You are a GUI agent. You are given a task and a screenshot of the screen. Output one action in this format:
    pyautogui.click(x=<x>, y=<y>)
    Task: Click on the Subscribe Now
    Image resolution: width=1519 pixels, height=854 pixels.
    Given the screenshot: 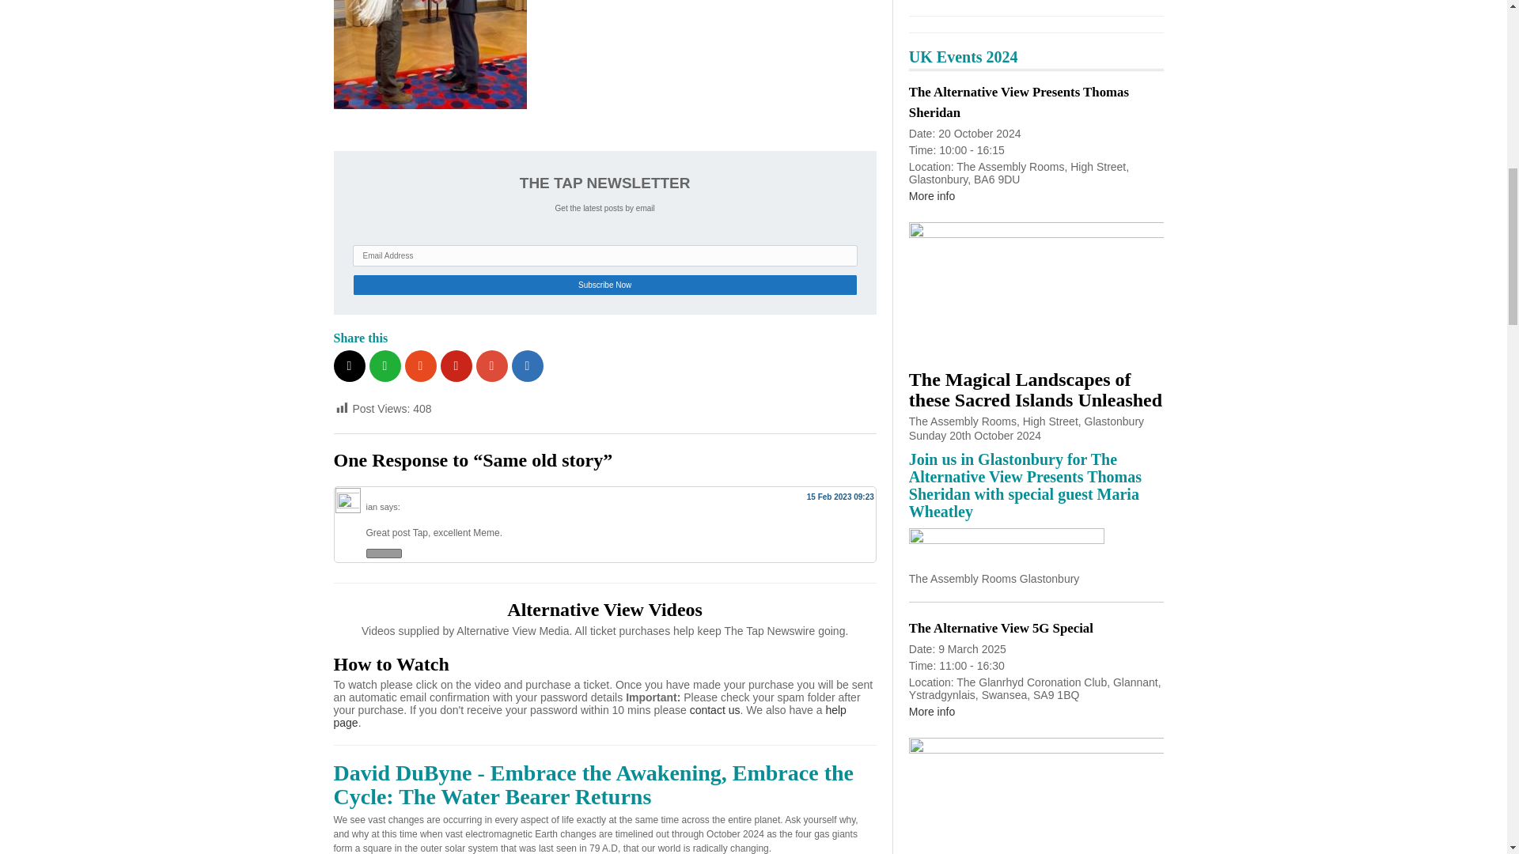 What is the action you would take?
    pyautogui.click(x=604, y=285)
    